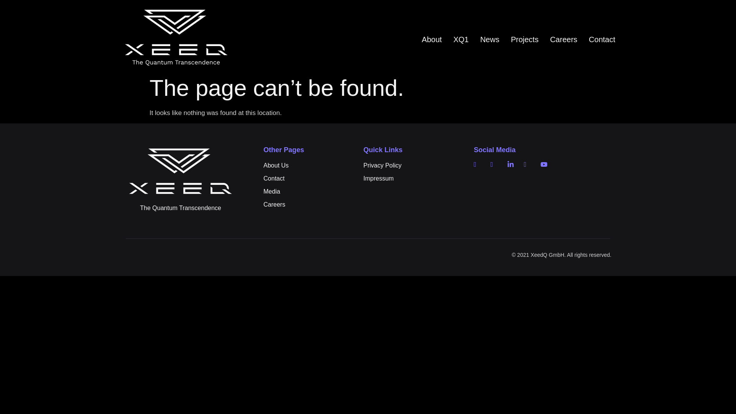 The height and width of the screenshot is (414, 736). What do you see at coordinates (176, 37) in the screenshot?
I see `xq-logo-2` at bounding box center [176, 37].